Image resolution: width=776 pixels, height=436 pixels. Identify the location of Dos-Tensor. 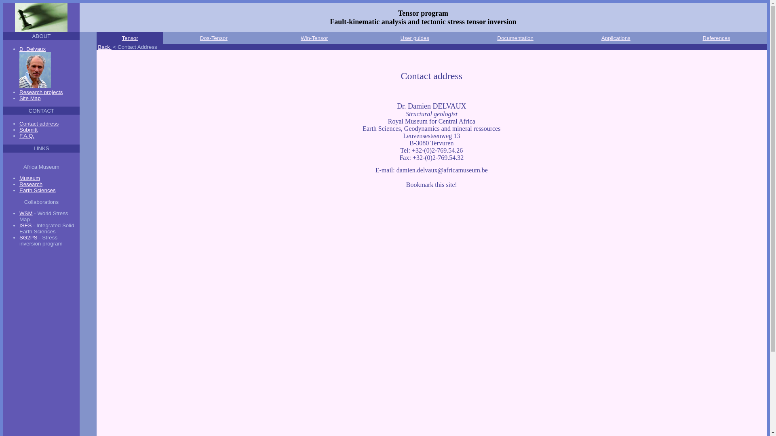
(214, 38).